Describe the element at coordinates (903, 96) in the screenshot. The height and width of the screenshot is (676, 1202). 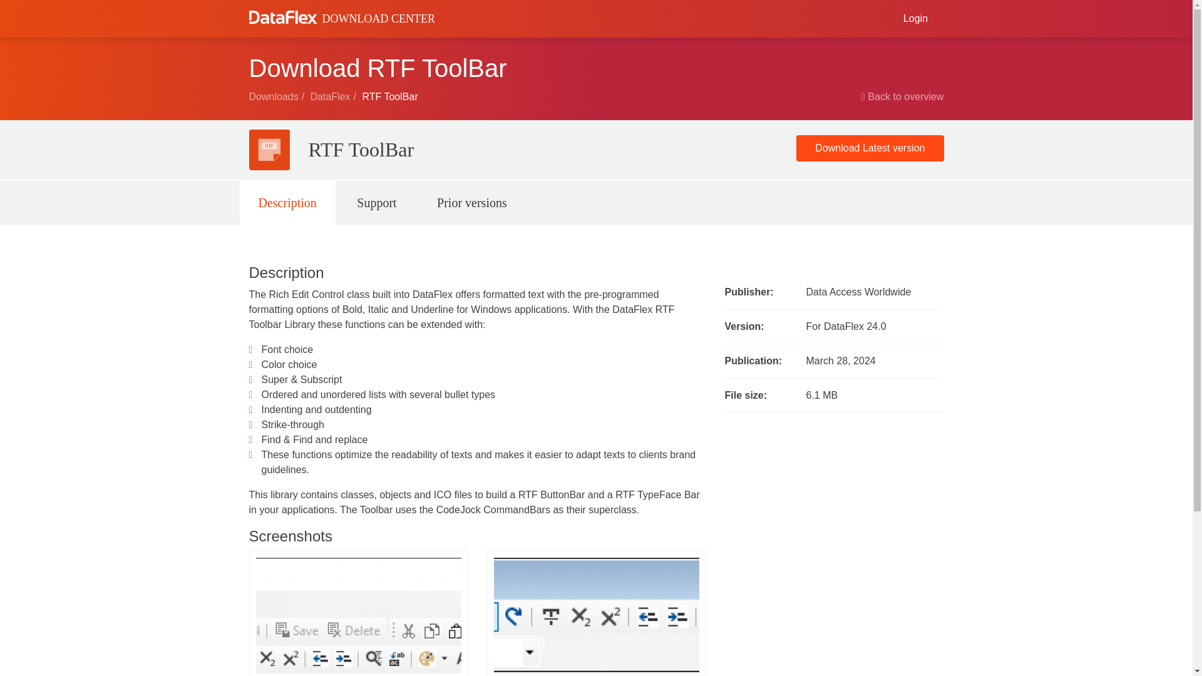
I see `Back to overview` at that location.